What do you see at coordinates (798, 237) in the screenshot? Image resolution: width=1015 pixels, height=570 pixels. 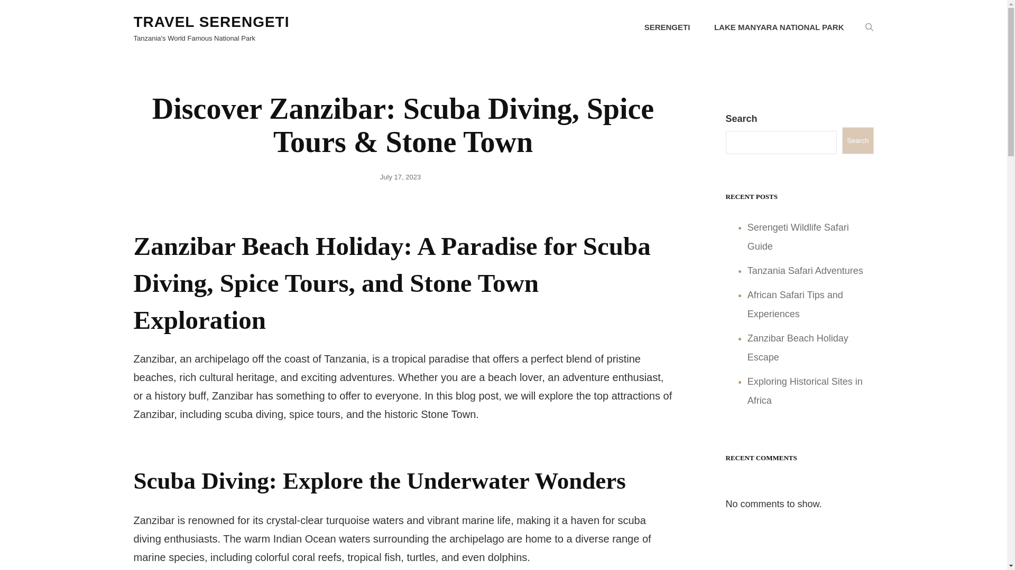 I see `Serengeti Wildlife Safari Guide` at bounding box center [798, 237].